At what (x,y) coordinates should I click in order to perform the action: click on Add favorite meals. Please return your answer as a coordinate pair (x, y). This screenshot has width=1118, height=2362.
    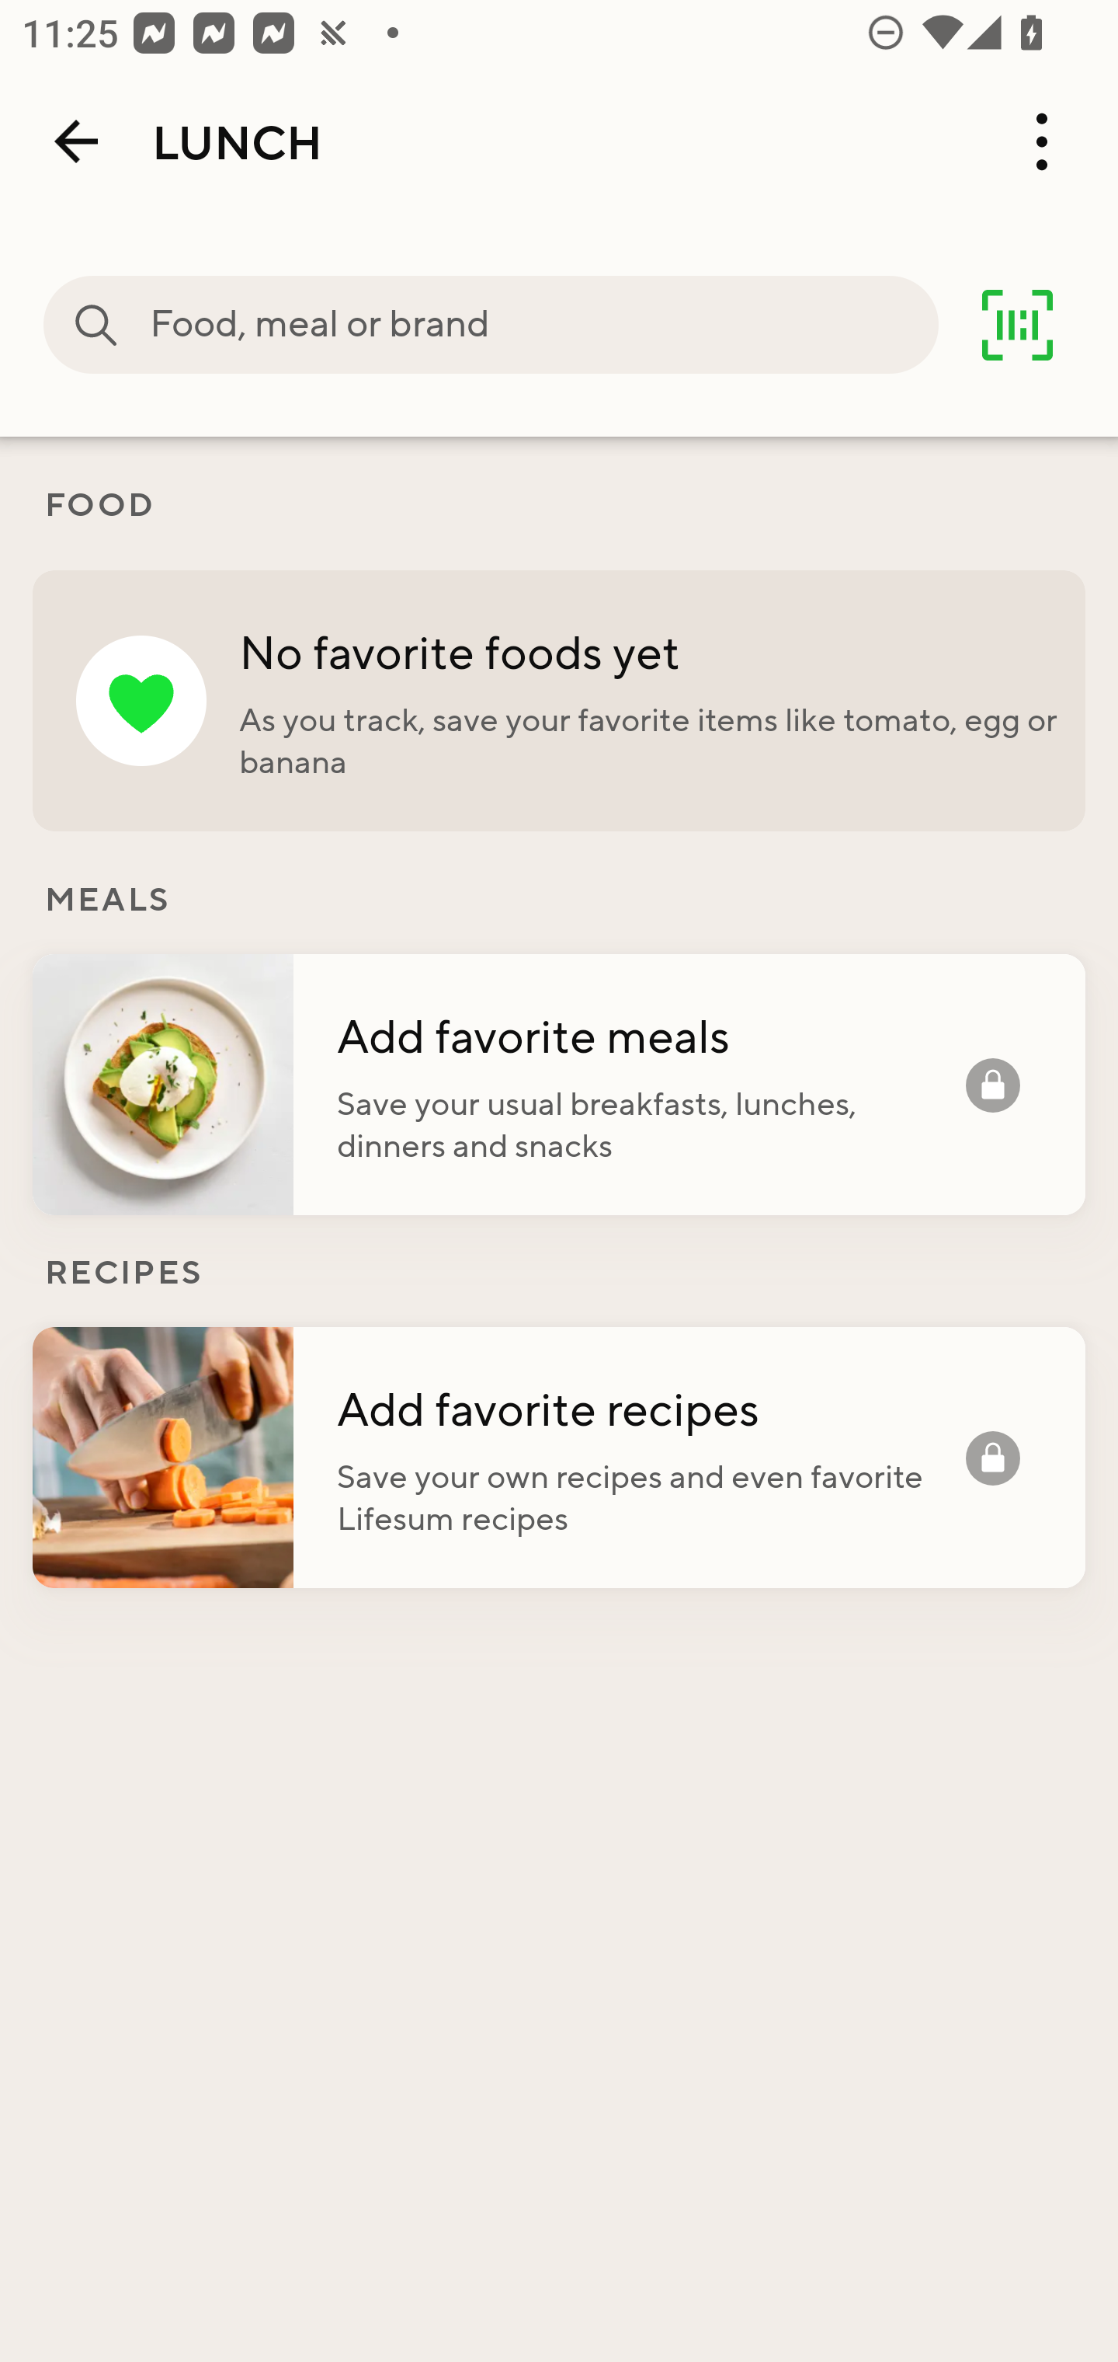
    Looking at the image, I should click on (651, 1034).